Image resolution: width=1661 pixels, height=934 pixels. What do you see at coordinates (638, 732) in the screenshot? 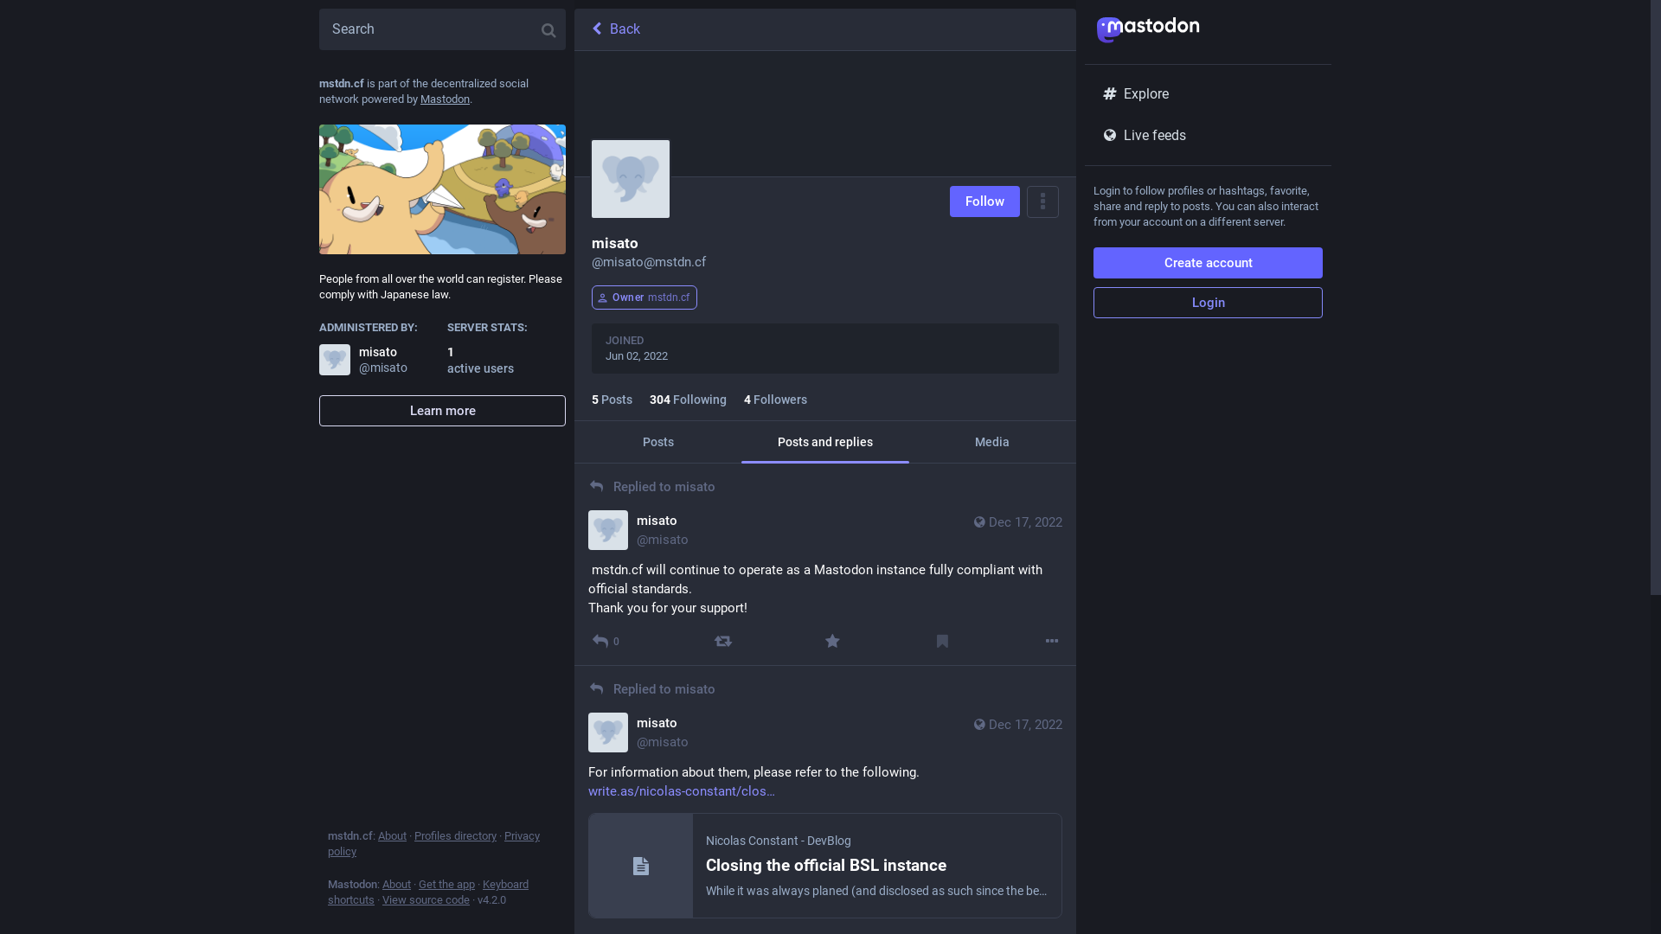
I see `misato
@misato` at bounding box center [638, 732].